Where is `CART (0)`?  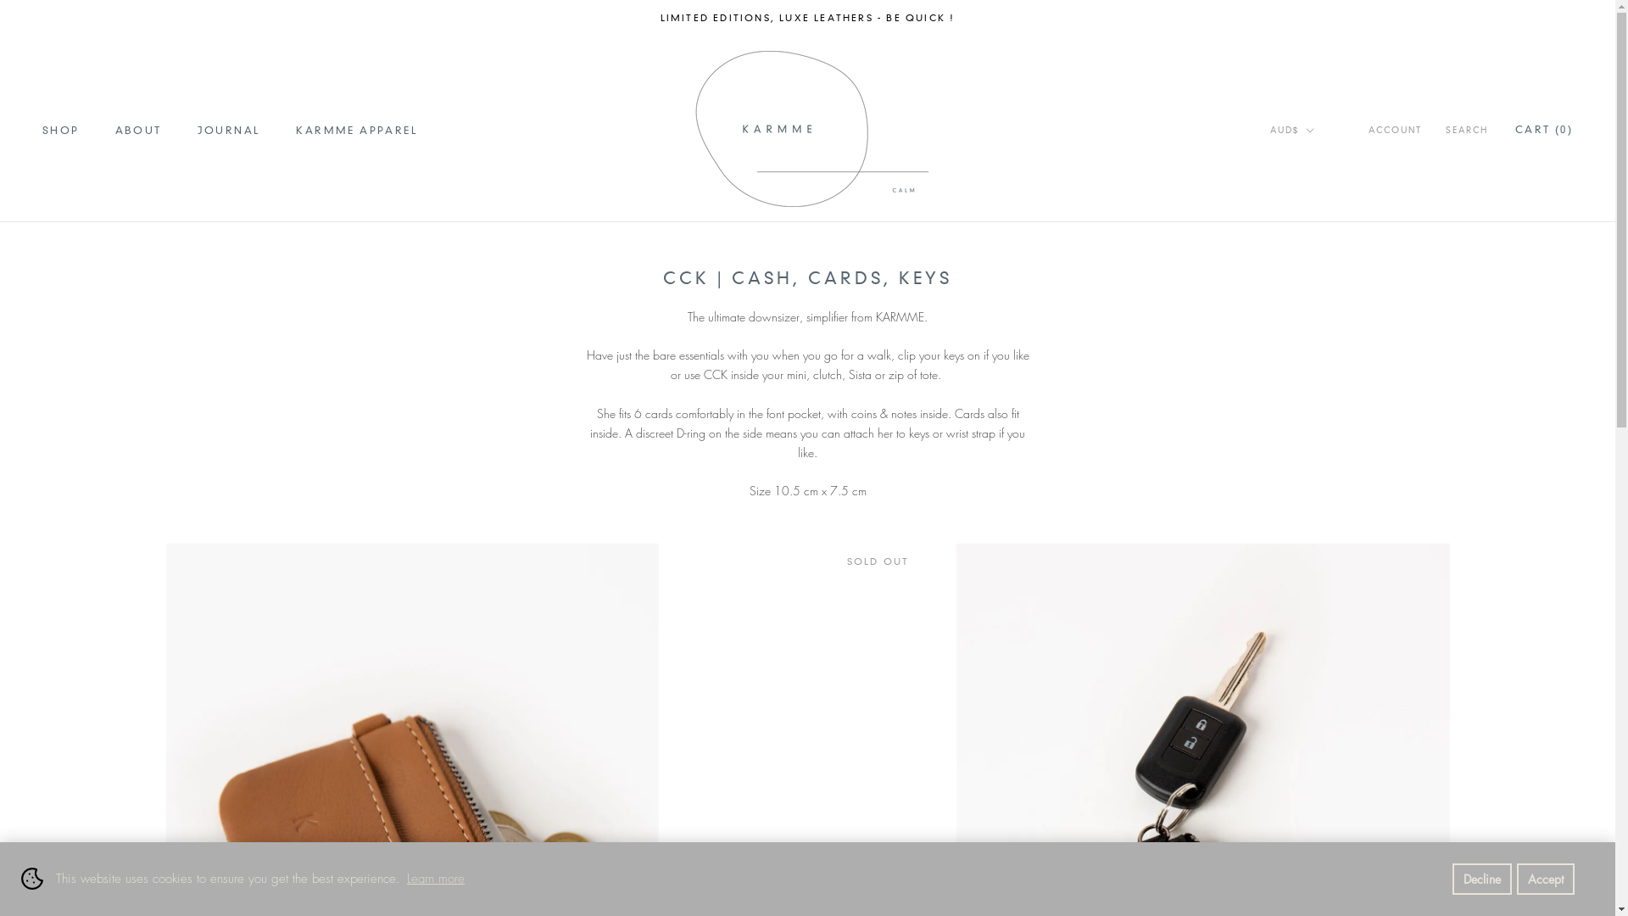
CART (0) is located at coordinates (1544, 129).